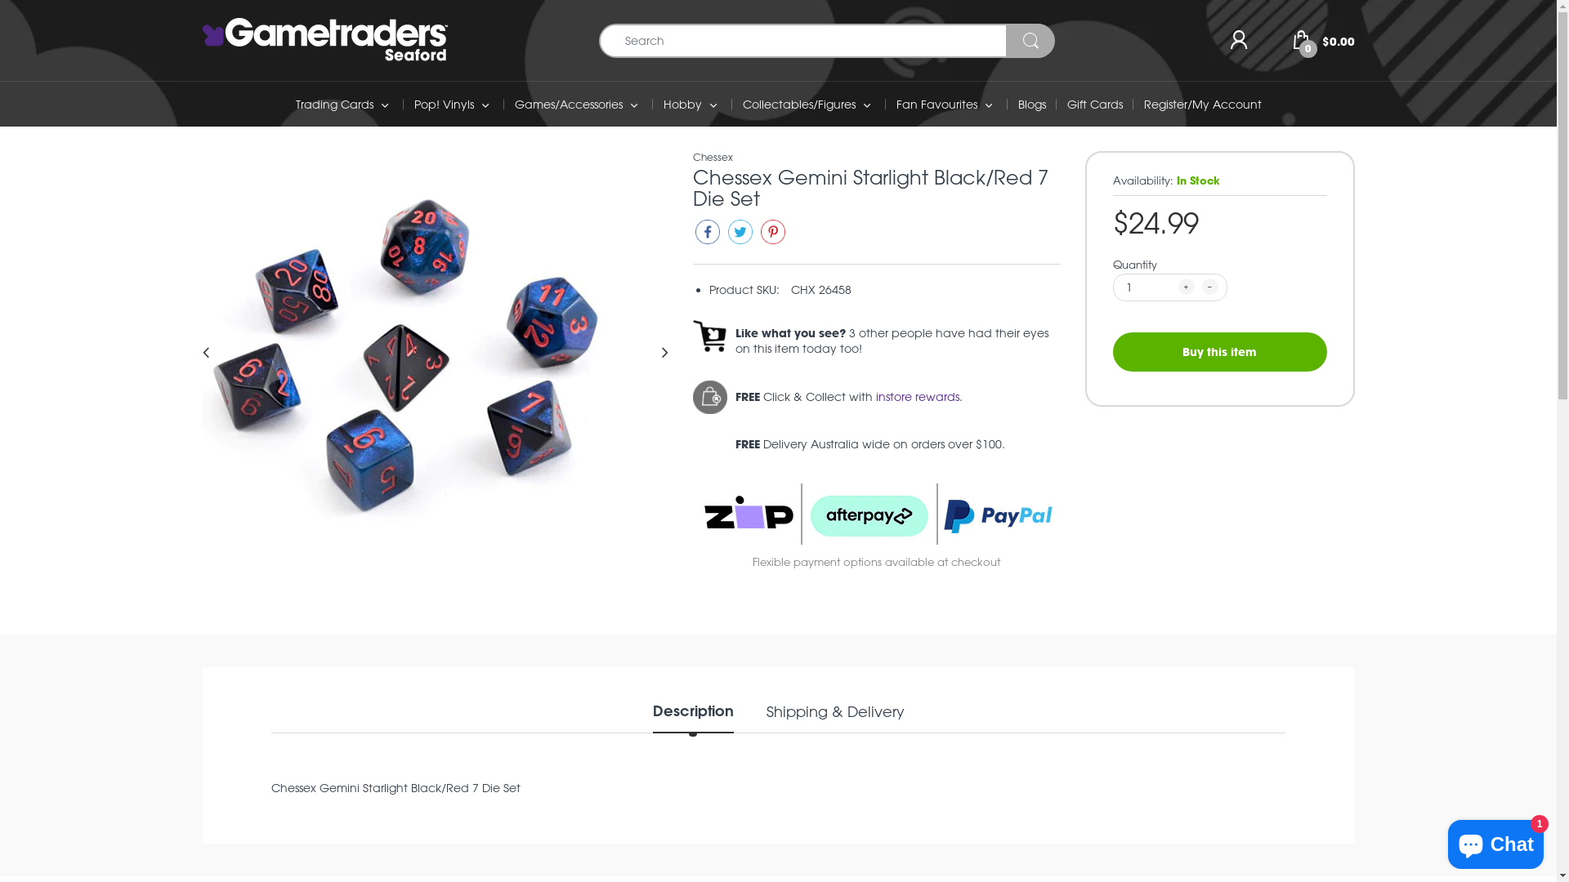 This screenshot has height=882, width=1569. What do you see at coordinates (708, 235) in the screenshot?
I see `Facebook` at bounding box center [708, 235].